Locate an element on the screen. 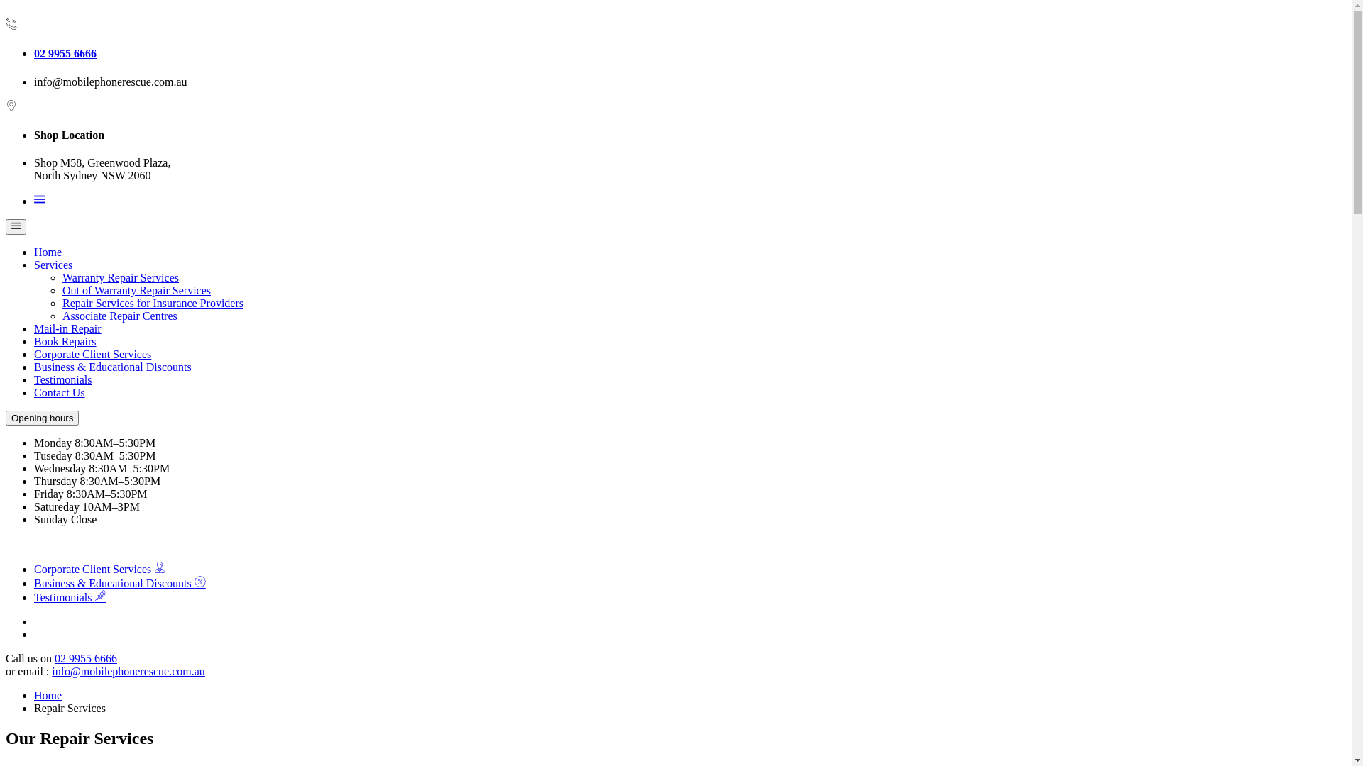 Image resolution: width=1363 pixels, height=766 pixels. Corporate Client Services is located at coordinates (99, 569).